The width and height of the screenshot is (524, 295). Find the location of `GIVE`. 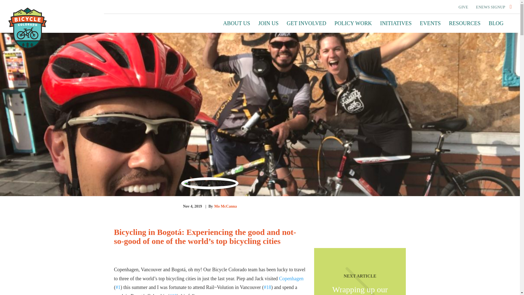

GIVE is located at coordinates (463, 7).